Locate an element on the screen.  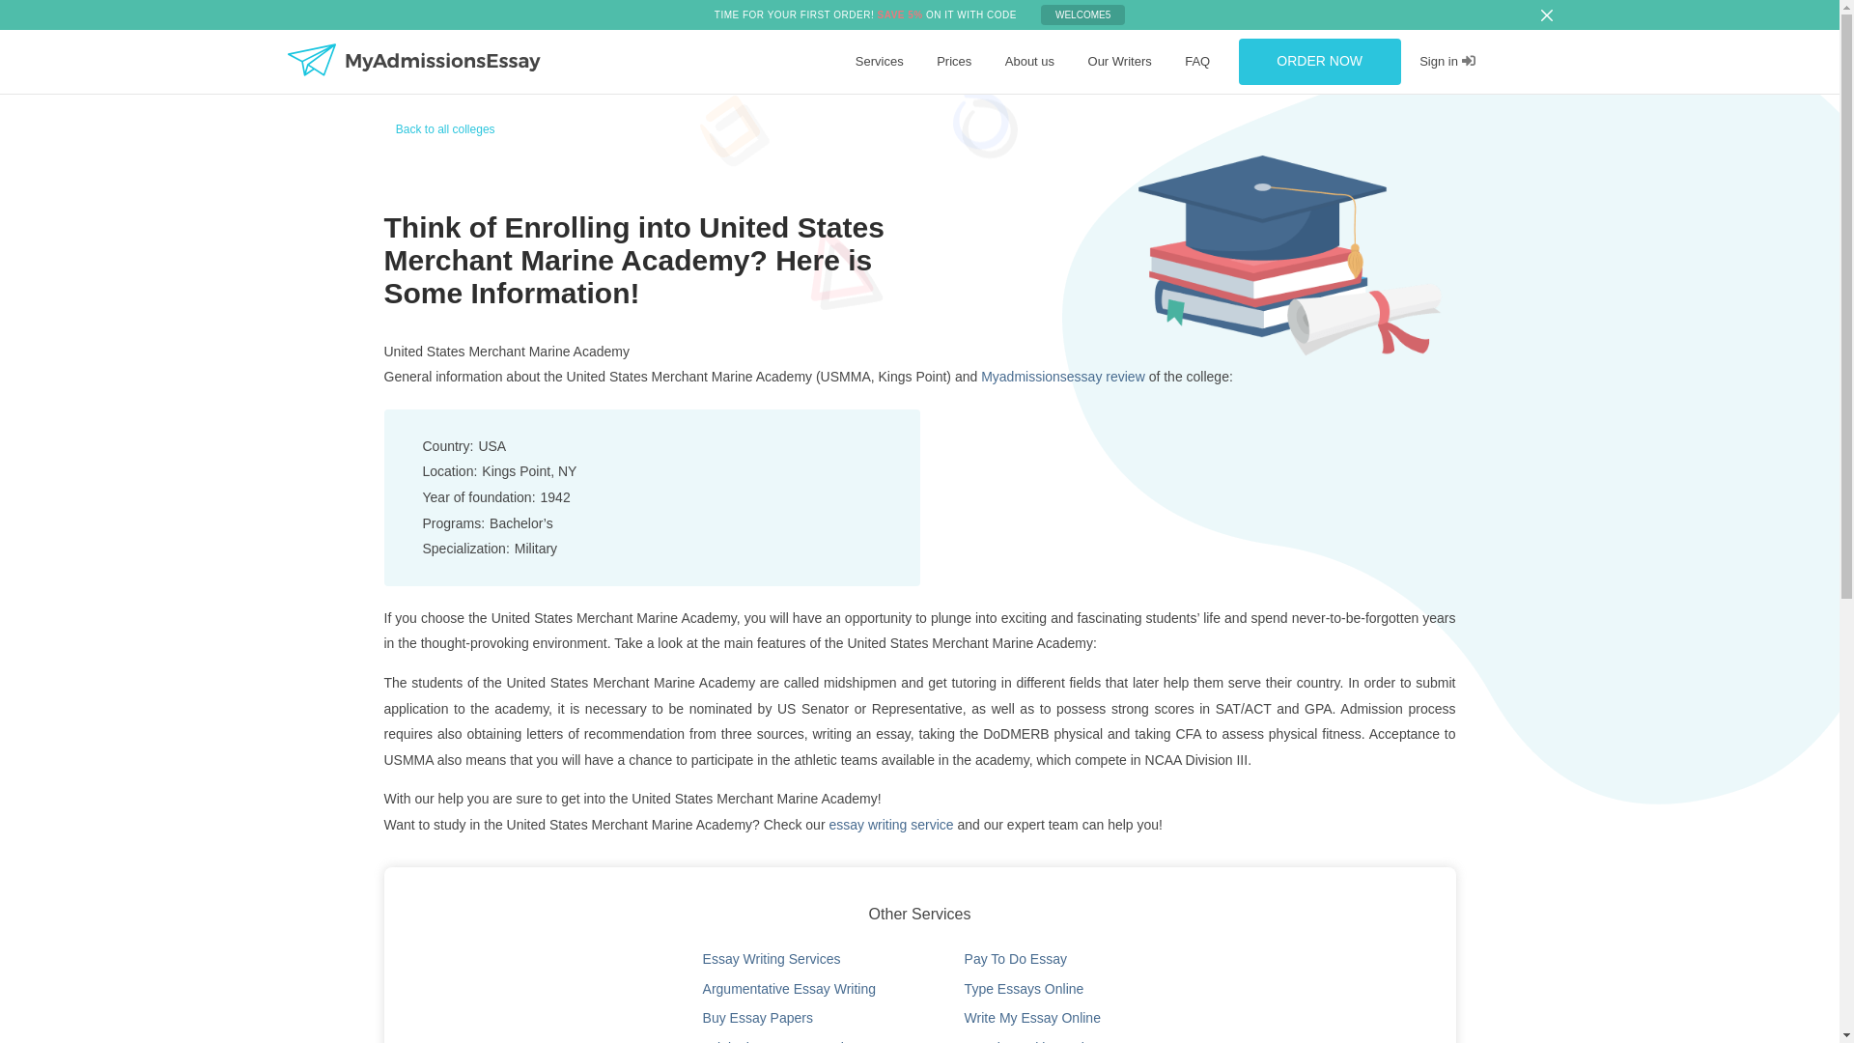
Prices is located at coordinates (954, 62).